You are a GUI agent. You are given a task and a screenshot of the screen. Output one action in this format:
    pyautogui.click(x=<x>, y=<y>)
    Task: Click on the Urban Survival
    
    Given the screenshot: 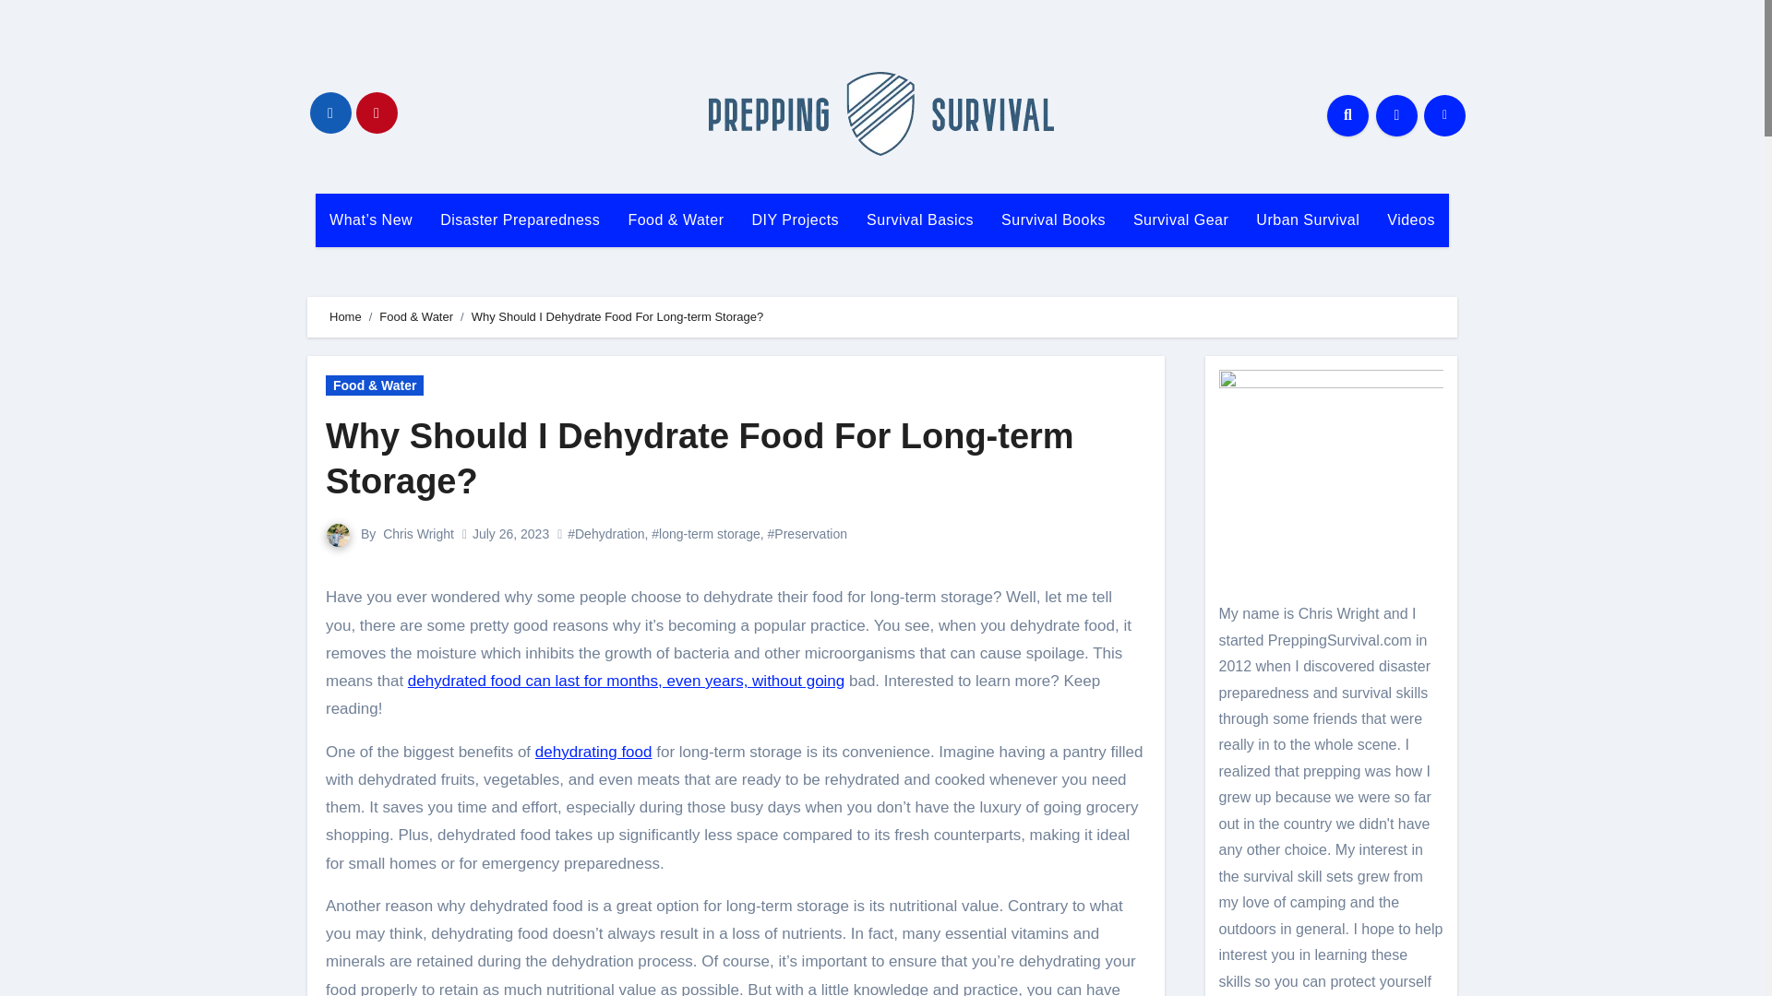 What is the action you would take?
    pyautogui.click(x=1307, y=219)
    